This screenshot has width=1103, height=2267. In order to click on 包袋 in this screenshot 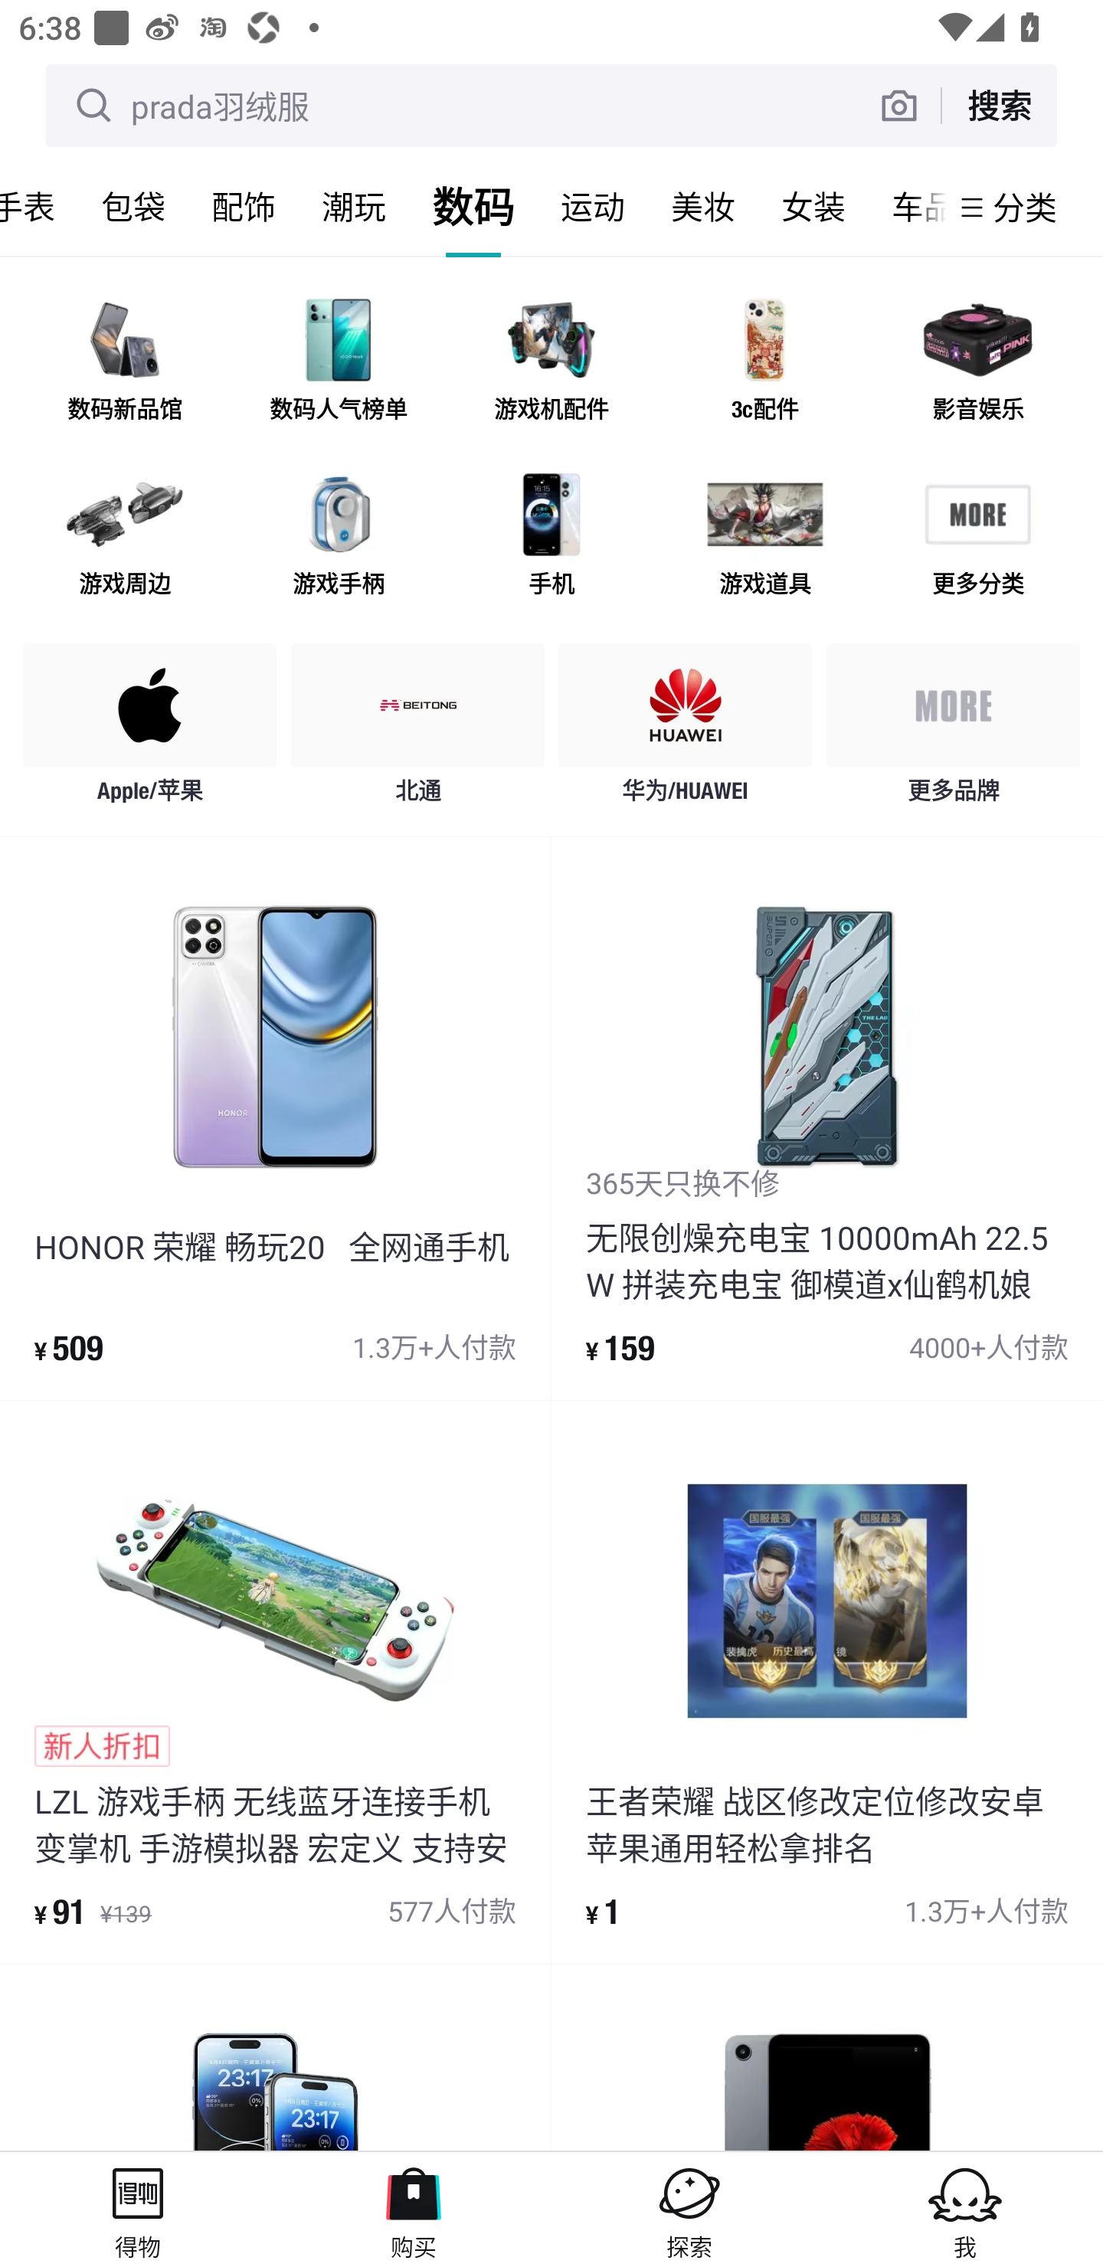, I will do `click(133, 207)`.